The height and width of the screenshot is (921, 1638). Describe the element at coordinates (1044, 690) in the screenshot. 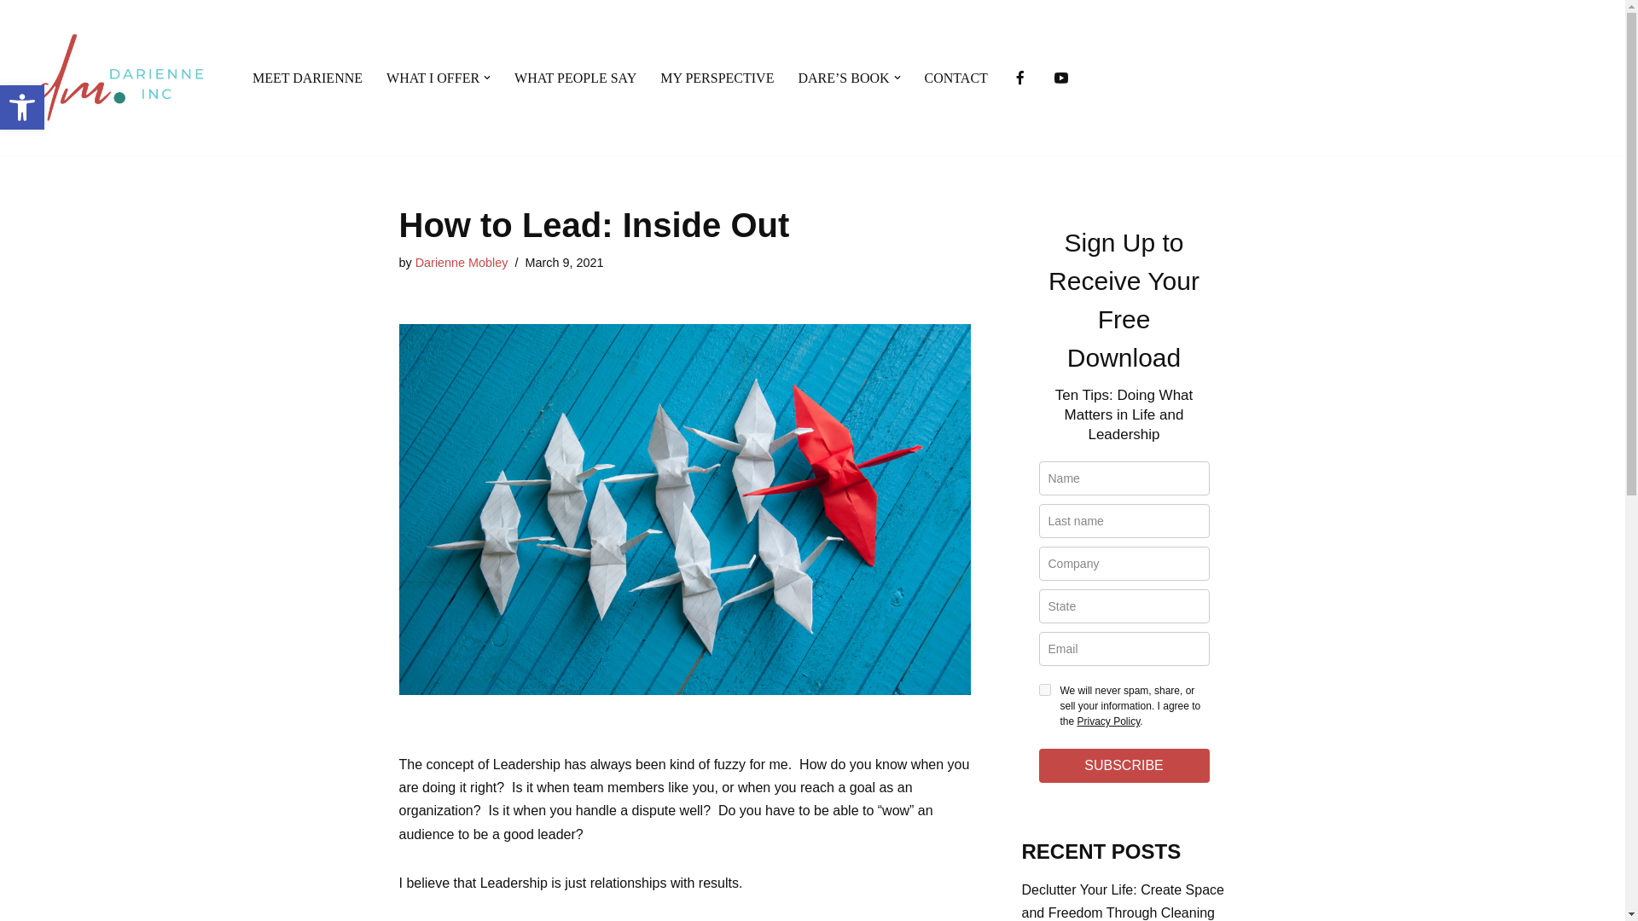

I see `on` at that location.